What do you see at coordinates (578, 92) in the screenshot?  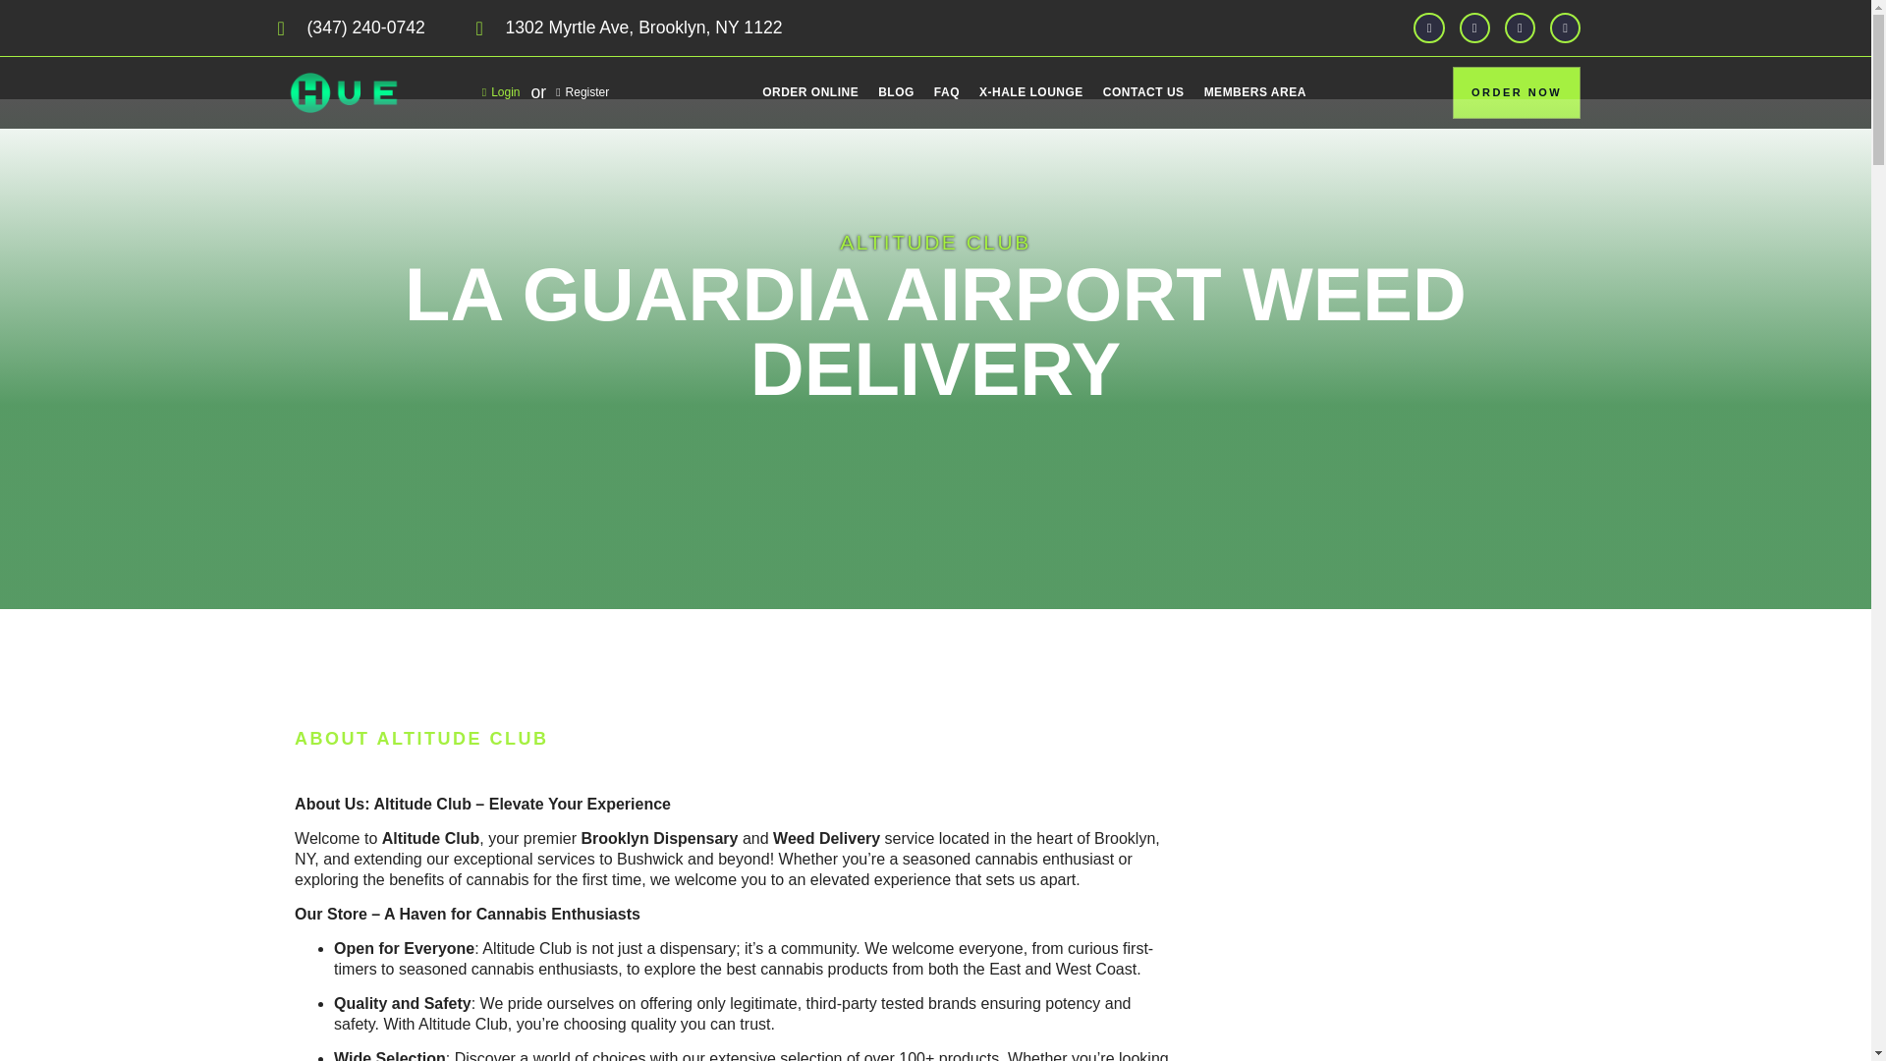 I see `Register` at bounding box center [578, 92].